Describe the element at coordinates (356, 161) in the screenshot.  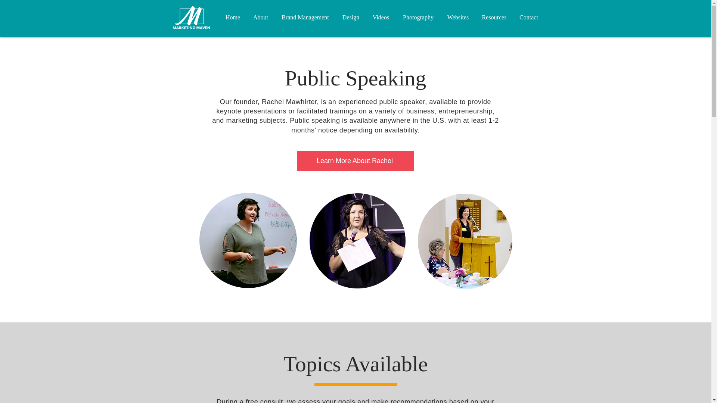
I see `Learn More About Rachel` at that location.